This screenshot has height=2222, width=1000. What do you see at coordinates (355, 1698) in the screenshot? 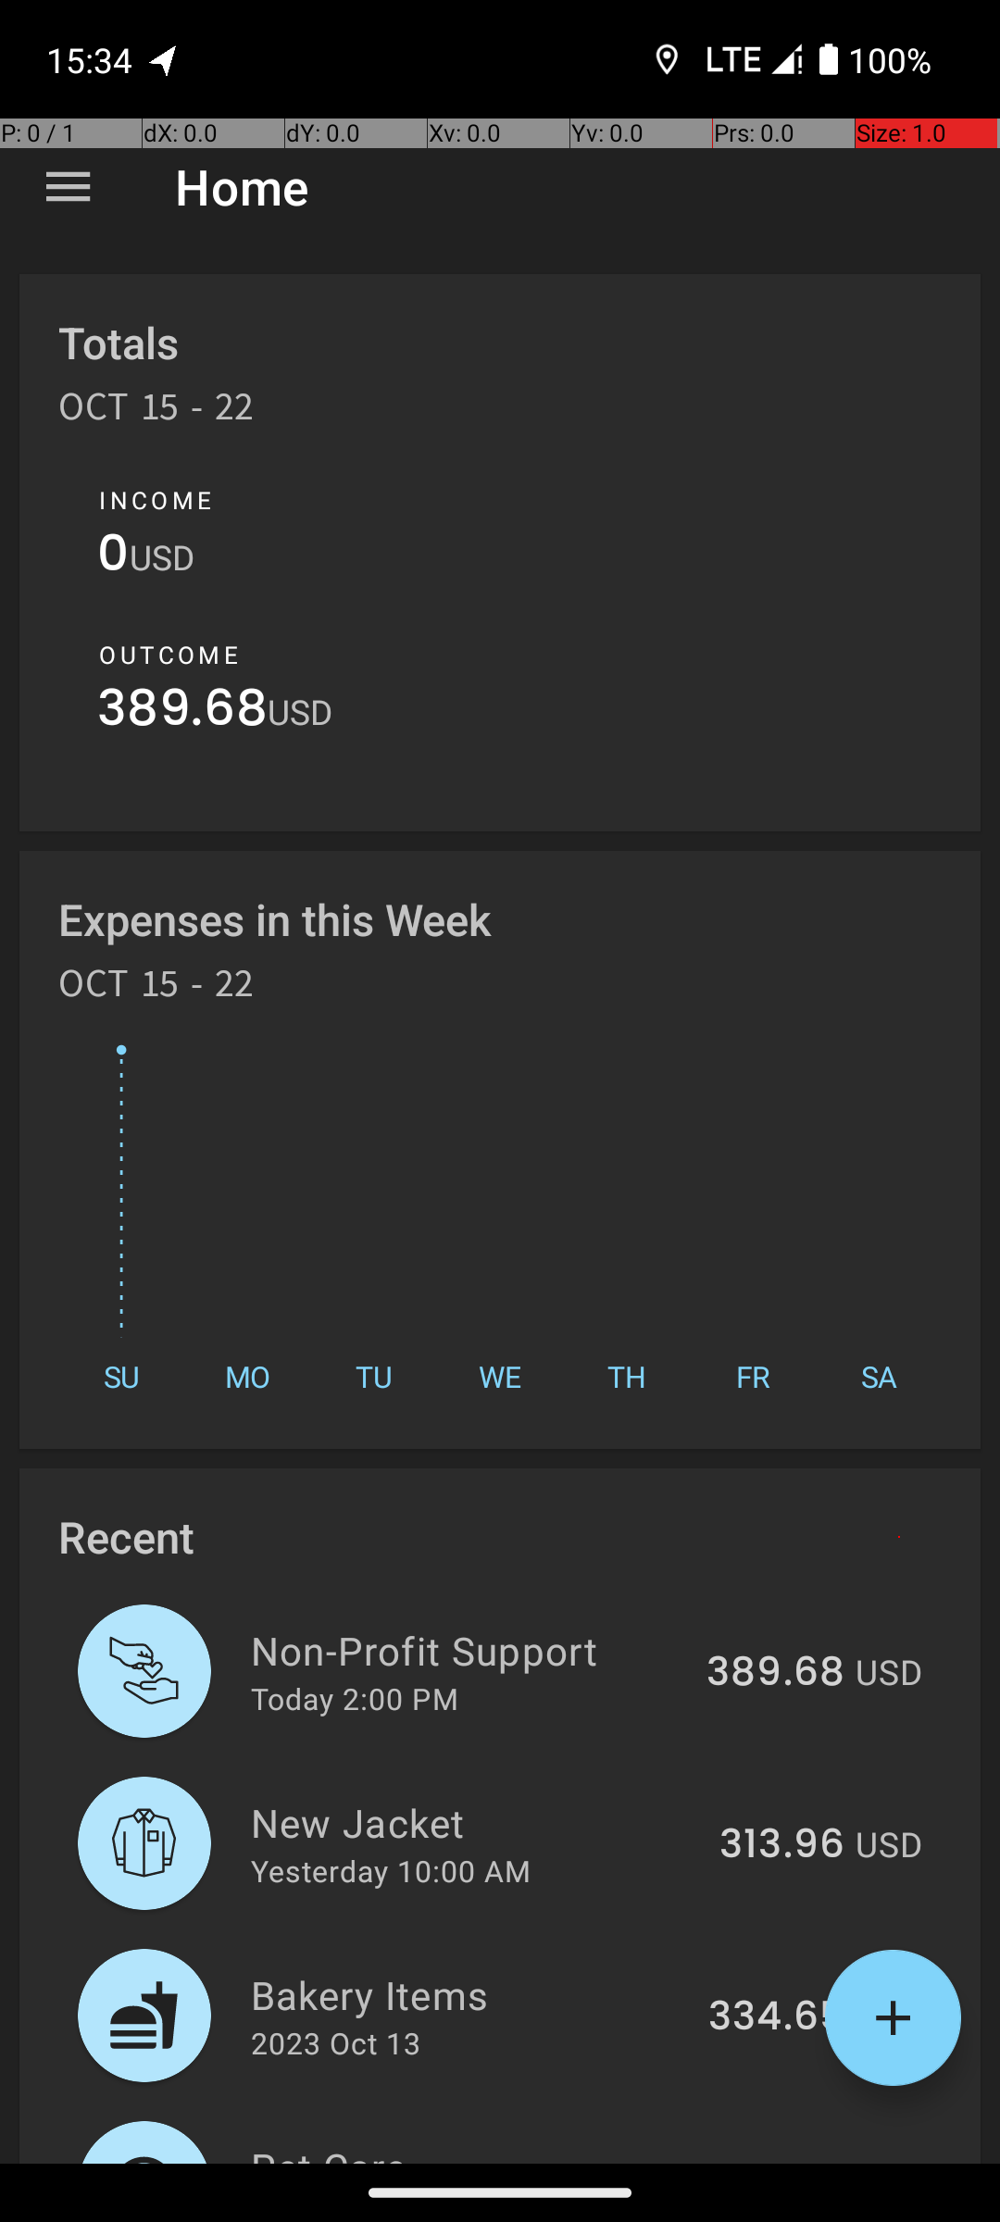
I see `Today 2:00 PM` at bounding box center [355, 1698].